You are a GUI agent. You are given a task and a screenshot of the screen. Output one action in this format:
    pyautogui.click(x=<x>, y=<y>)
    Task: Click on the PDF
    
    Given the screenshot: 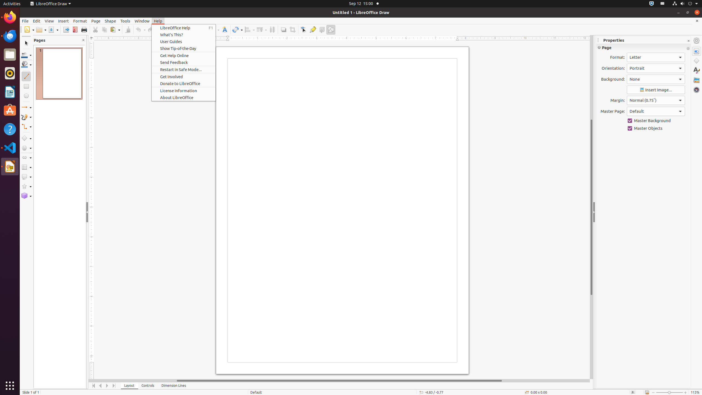 What is the action you would take?
    pyautogui.click(x=75, y=30)
    